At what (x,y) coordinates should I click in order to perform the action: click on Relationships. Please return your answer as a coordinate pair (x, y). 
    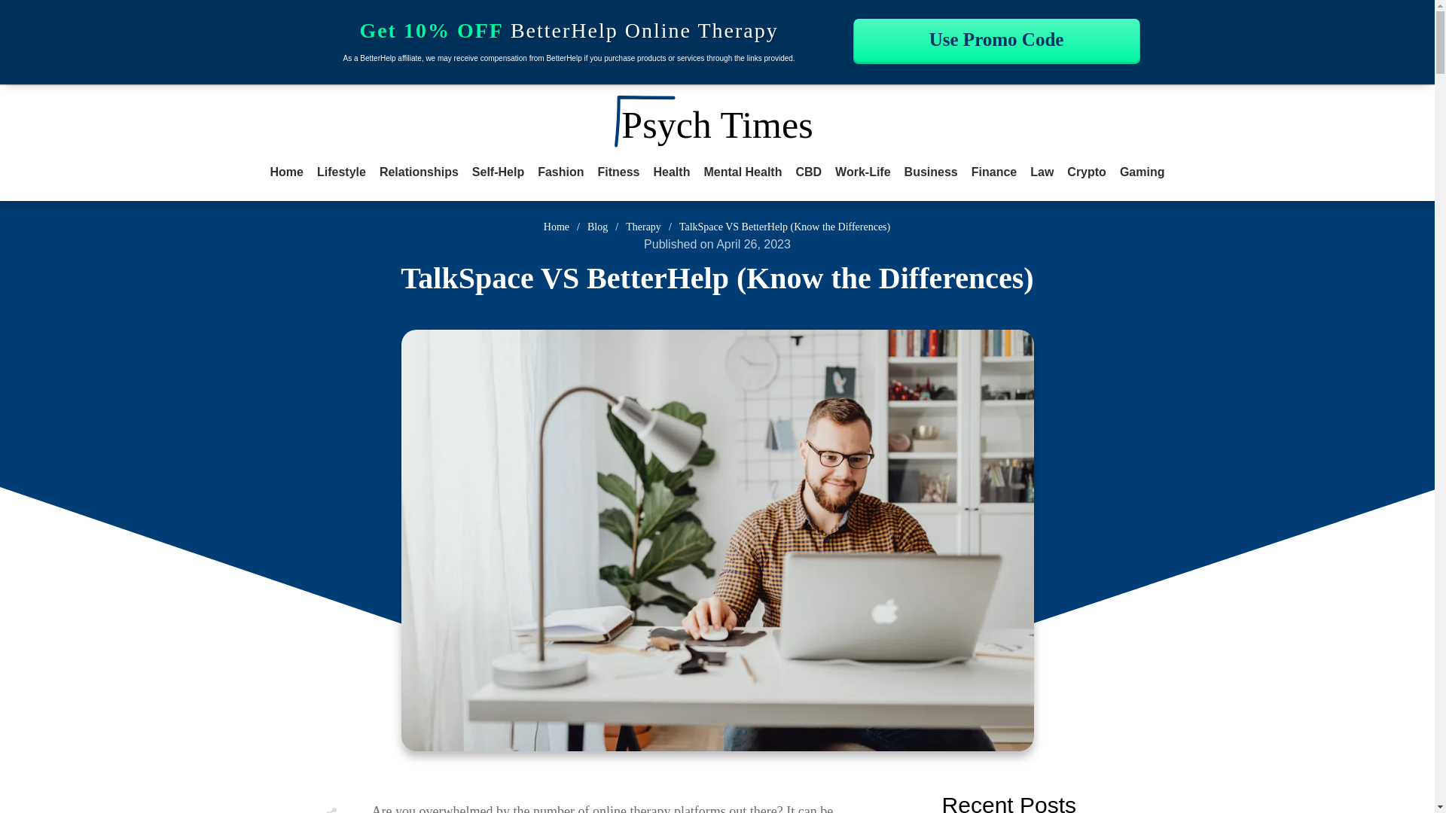
    Looking at the image, I should click on (419, 172).